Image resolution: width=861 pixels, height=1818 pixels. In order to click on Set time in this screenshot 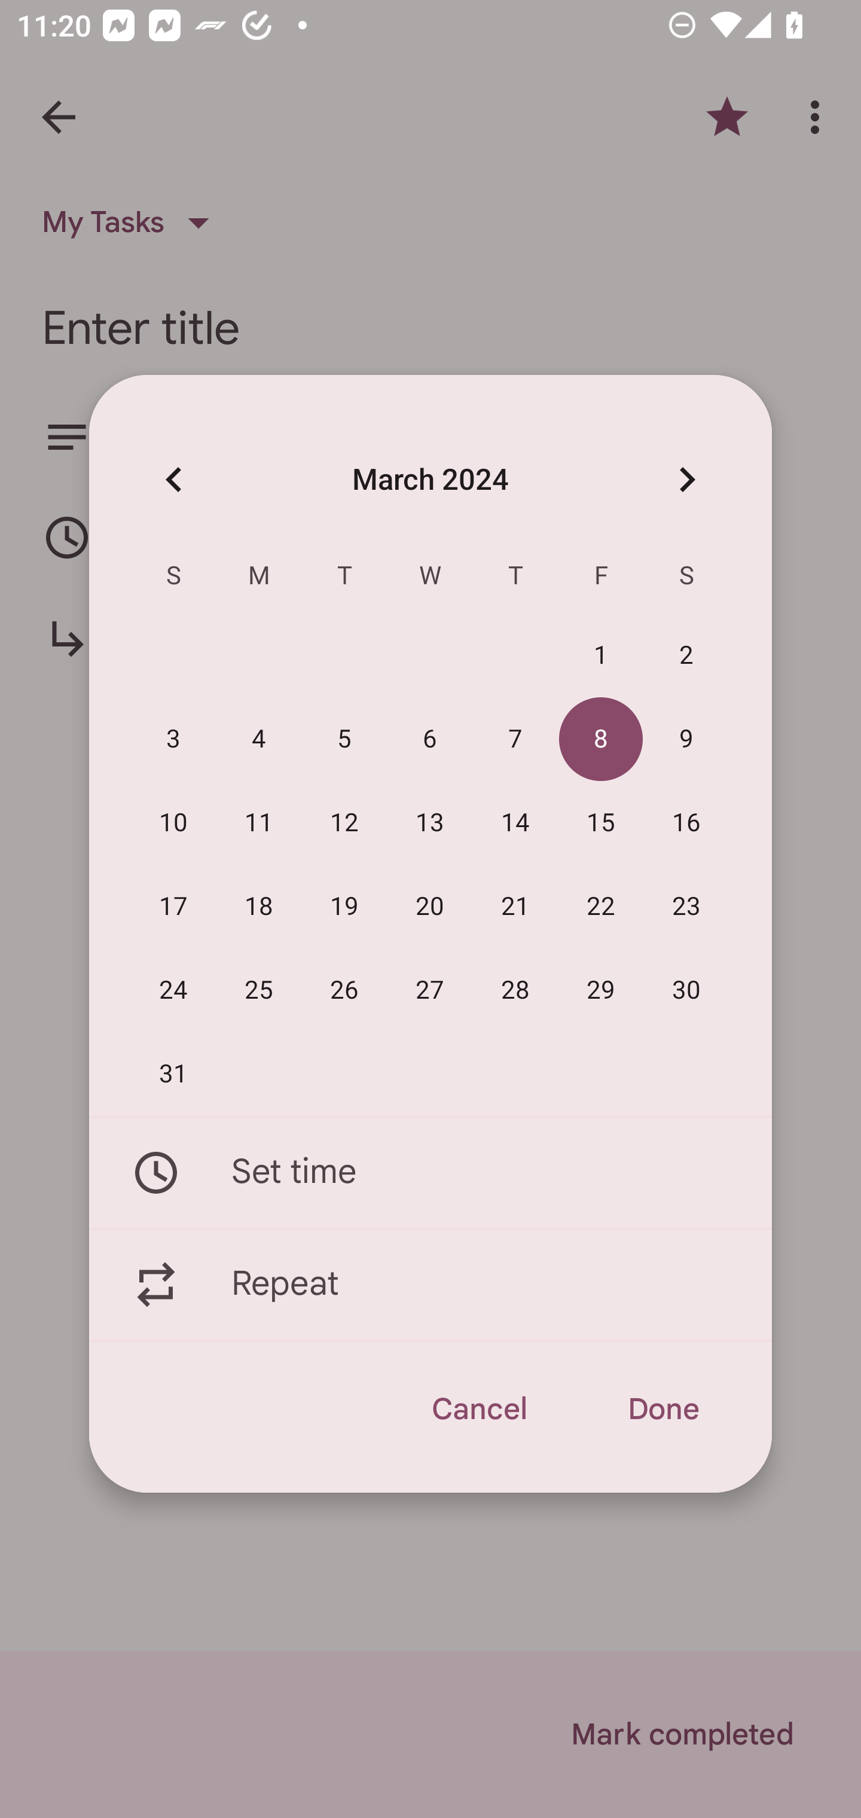, I will do `click(430, 1172)`.